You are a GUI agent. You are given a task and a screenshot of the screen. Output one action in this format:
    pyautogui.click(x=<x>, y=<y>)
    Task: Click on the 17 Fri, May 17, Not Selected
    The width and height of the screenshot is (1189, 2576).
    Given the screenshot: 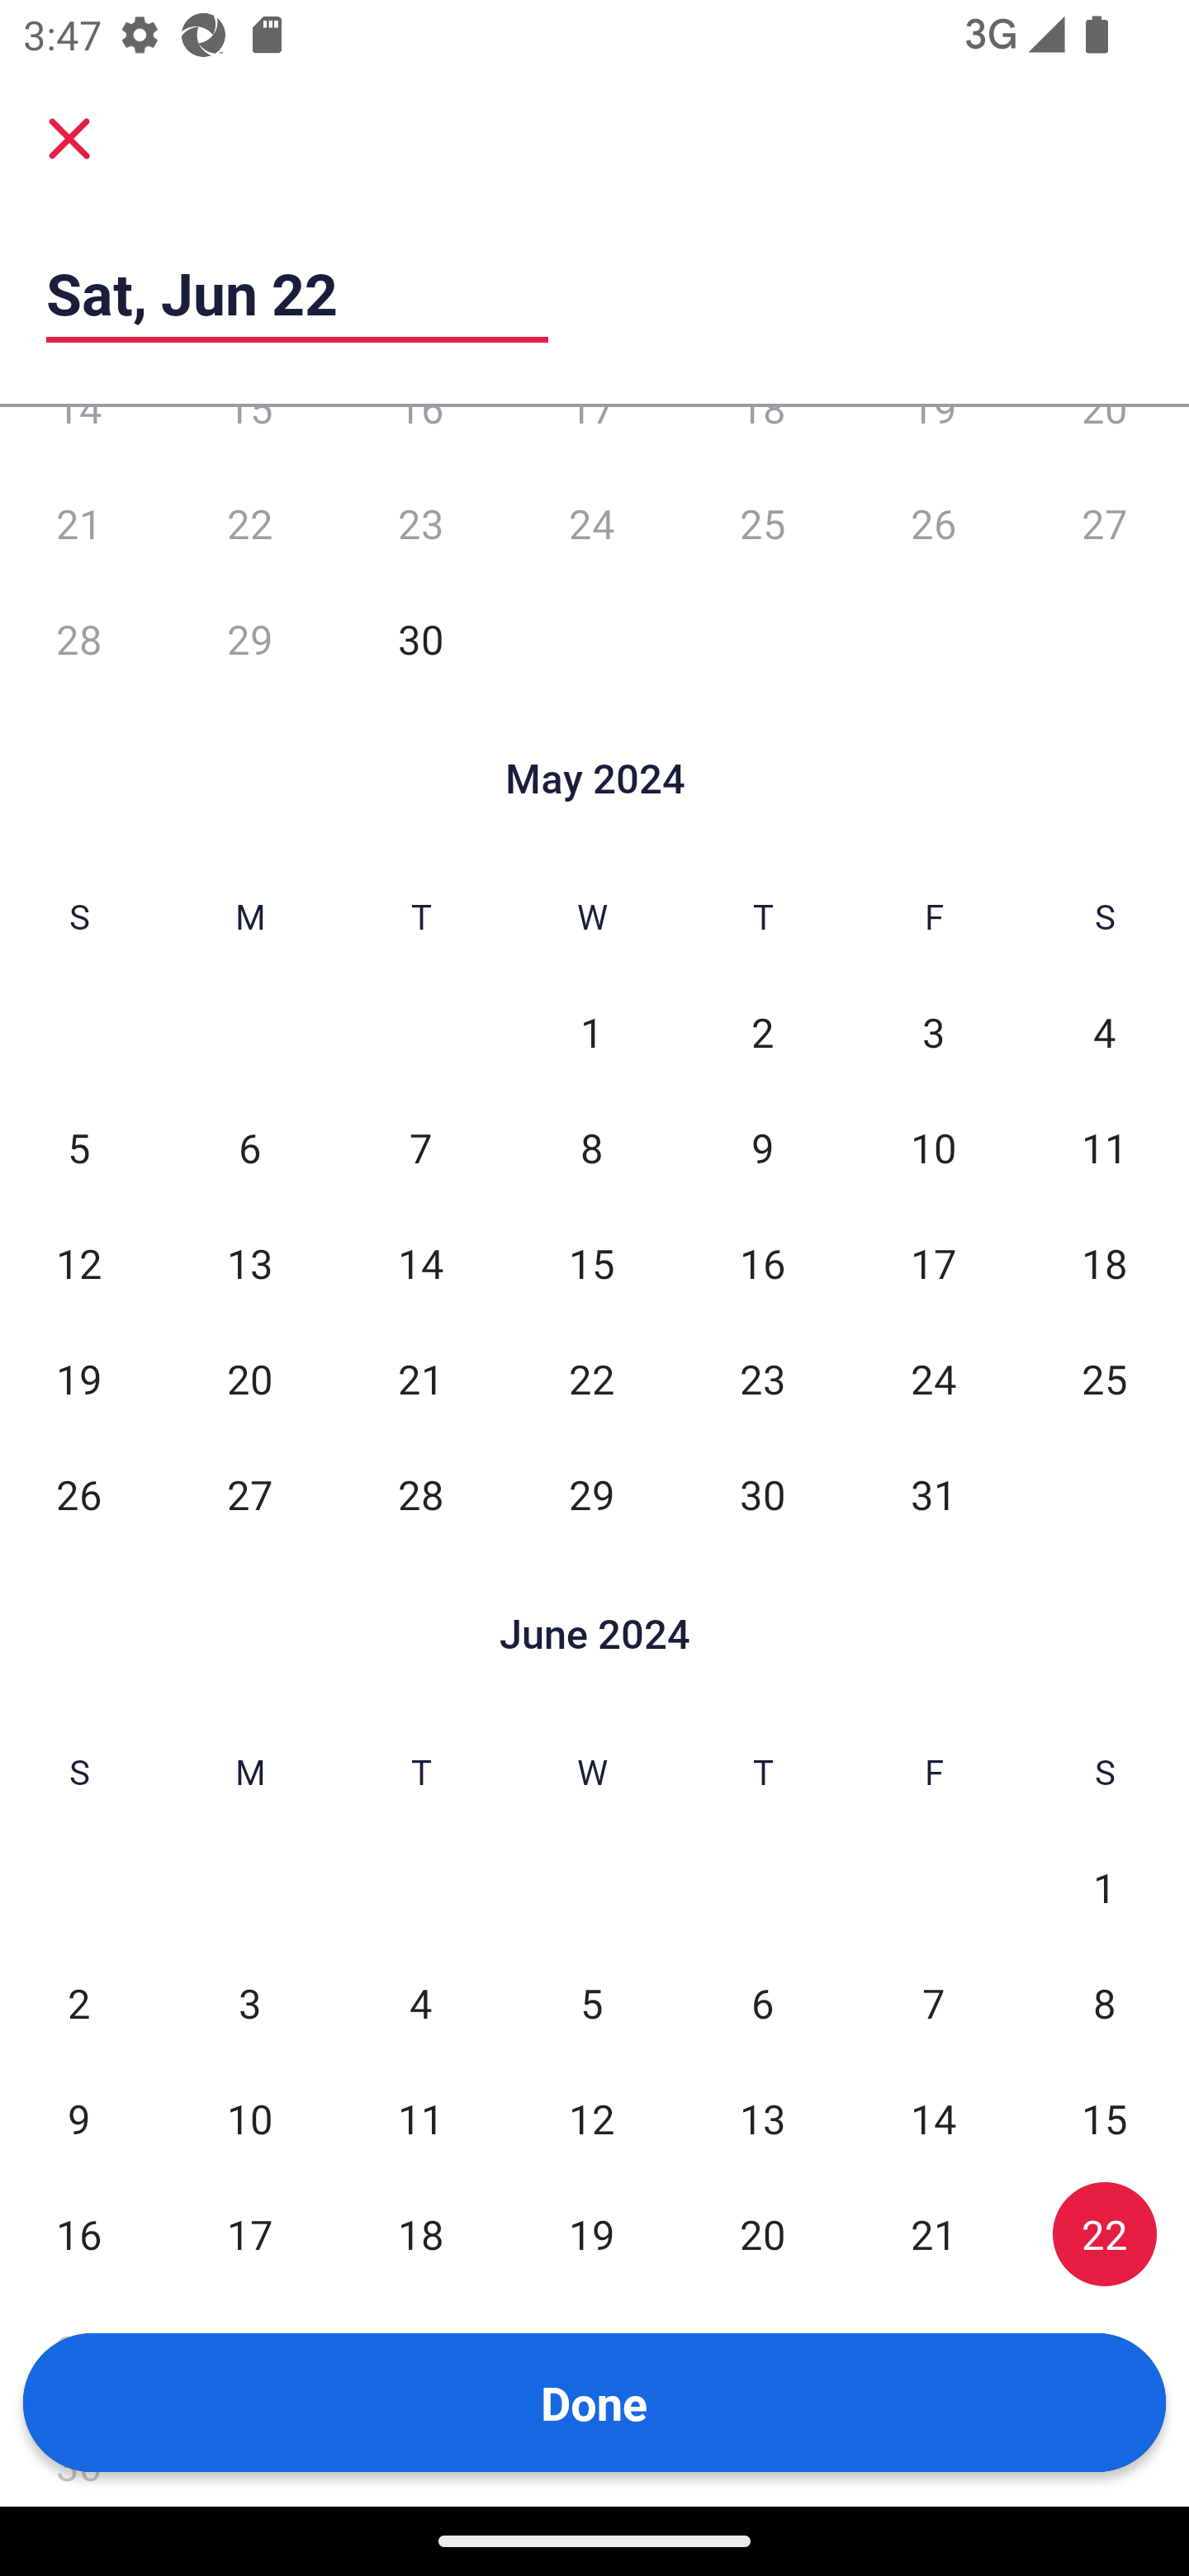 What is the action you would take?
    pyautogui.click(x=933, y=1263)
    